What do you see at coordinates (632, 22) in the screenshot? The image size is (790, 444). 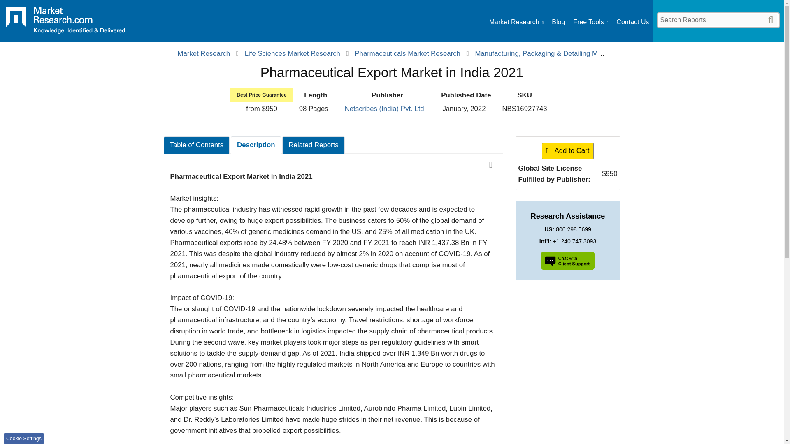 I see `Get in touch with MarketResearch.com` at bounding box center [632, 22].